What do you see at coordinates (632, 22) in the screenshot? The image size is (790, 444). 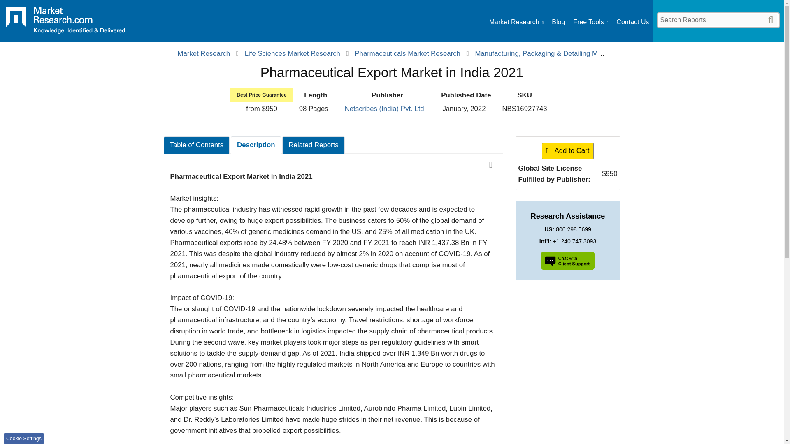 I see `Get in touch with MarketResearch.com` at bounding box center [632, 22].